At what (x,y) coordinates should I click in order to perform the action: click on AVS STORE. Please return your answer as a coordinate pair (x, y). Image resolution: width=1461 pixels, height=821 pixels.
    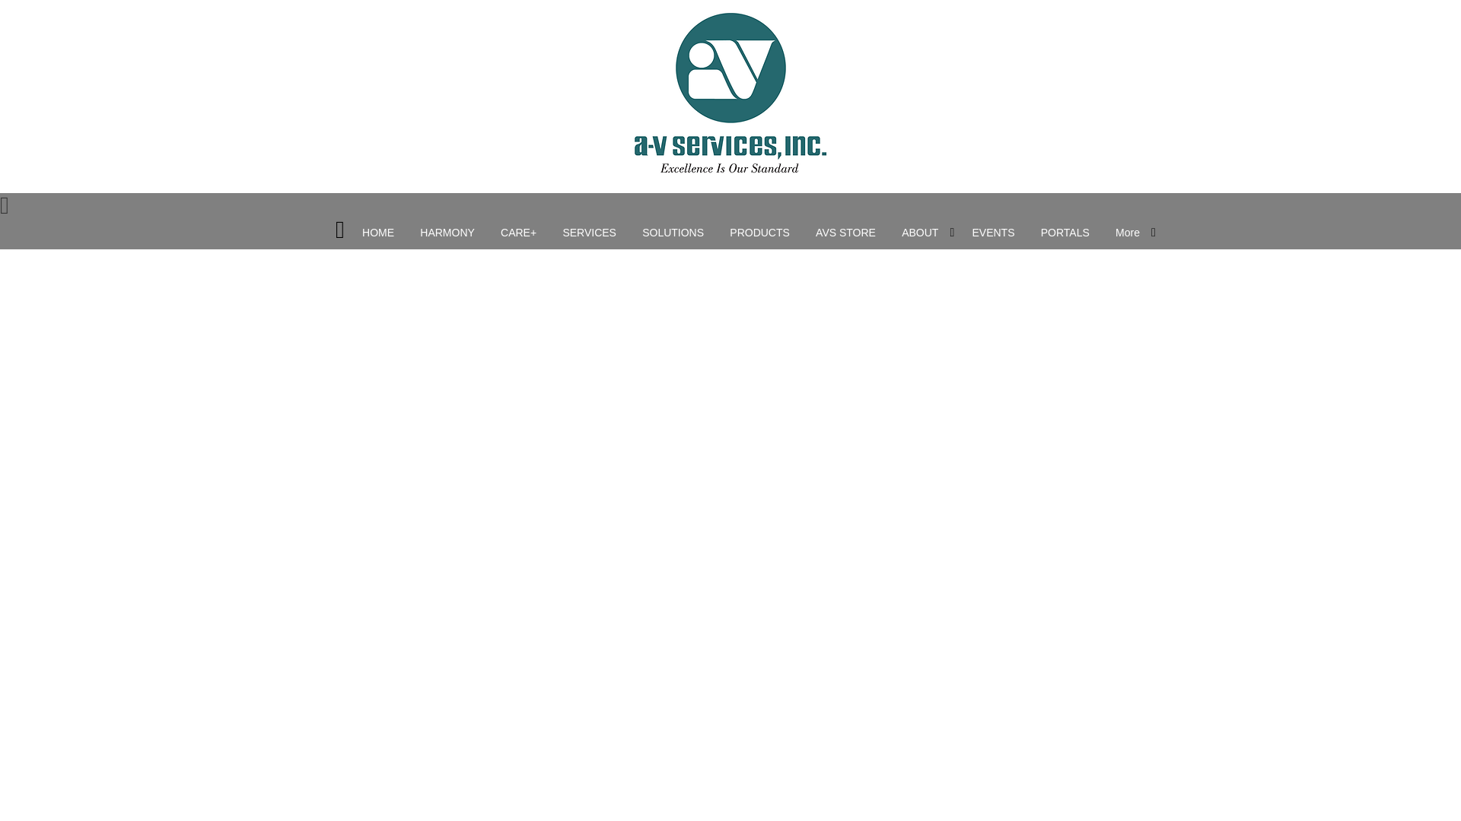
    Looking at the image, I should click on (845, 233).